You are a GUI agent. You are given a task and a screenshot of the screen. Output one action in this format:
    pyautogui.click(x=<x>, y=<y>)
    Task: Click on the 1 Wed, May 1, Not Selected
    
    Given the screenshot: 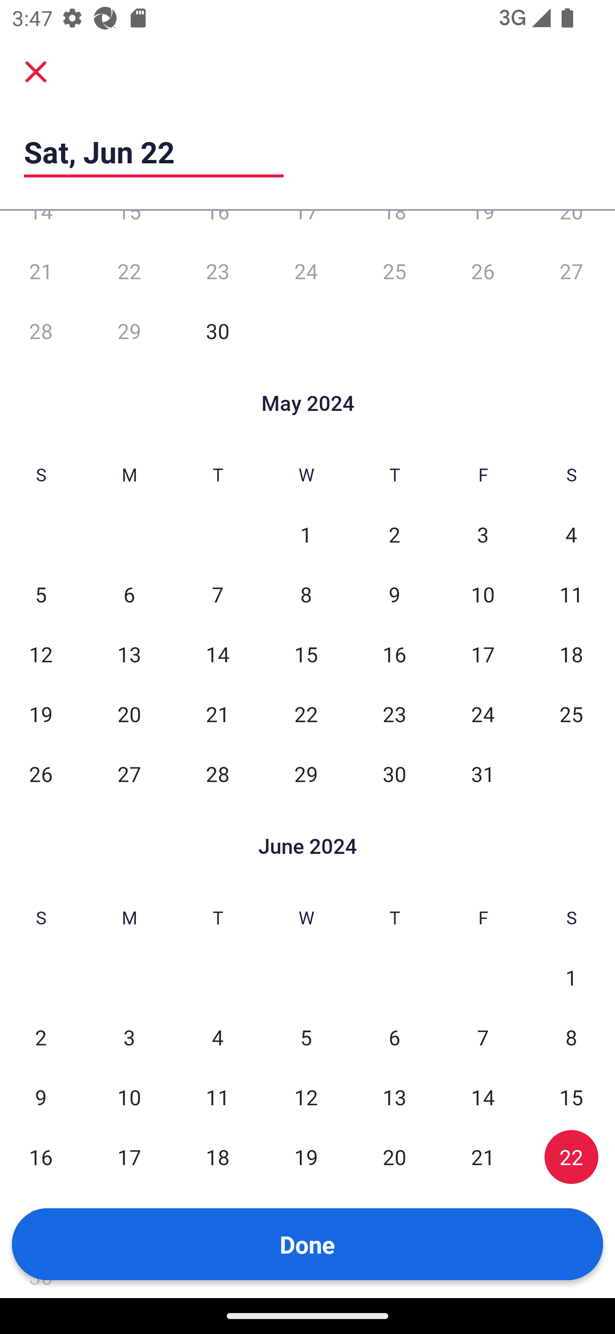 What is the action you would take?
    pyautogui.click(x=306, y=534)
    